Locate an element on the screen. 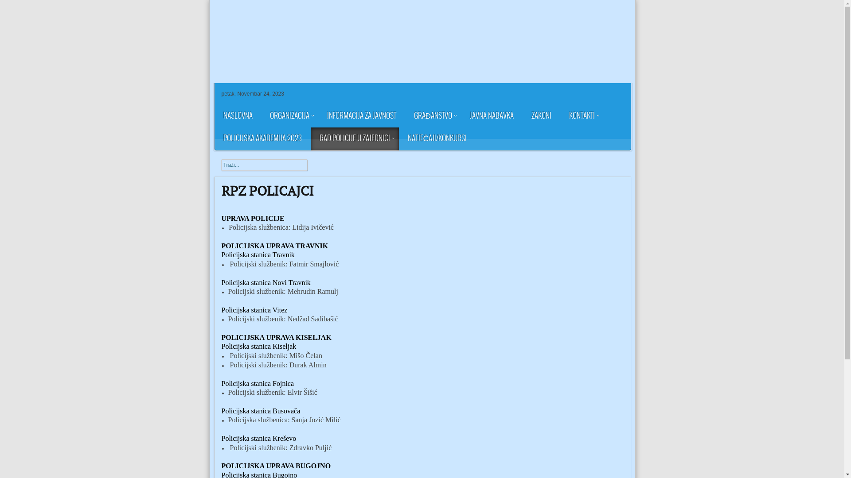  POLICIJSKA UPRAVA KISELJAK is located at coordinates (277, 337).